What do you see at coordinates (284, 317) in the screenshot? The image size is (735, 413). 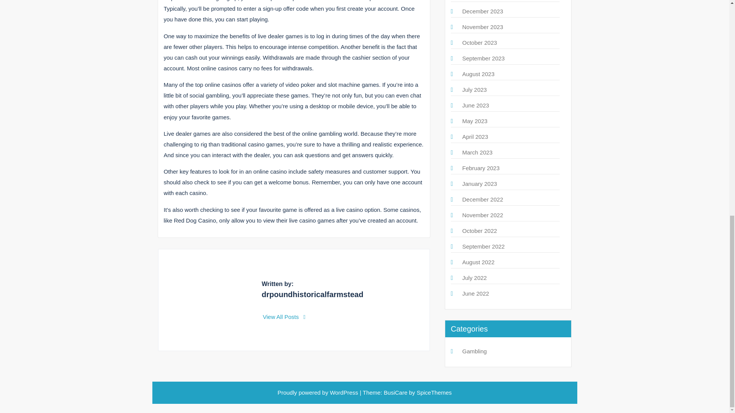 I see `View All Posts` at bounding box center [284, 317].